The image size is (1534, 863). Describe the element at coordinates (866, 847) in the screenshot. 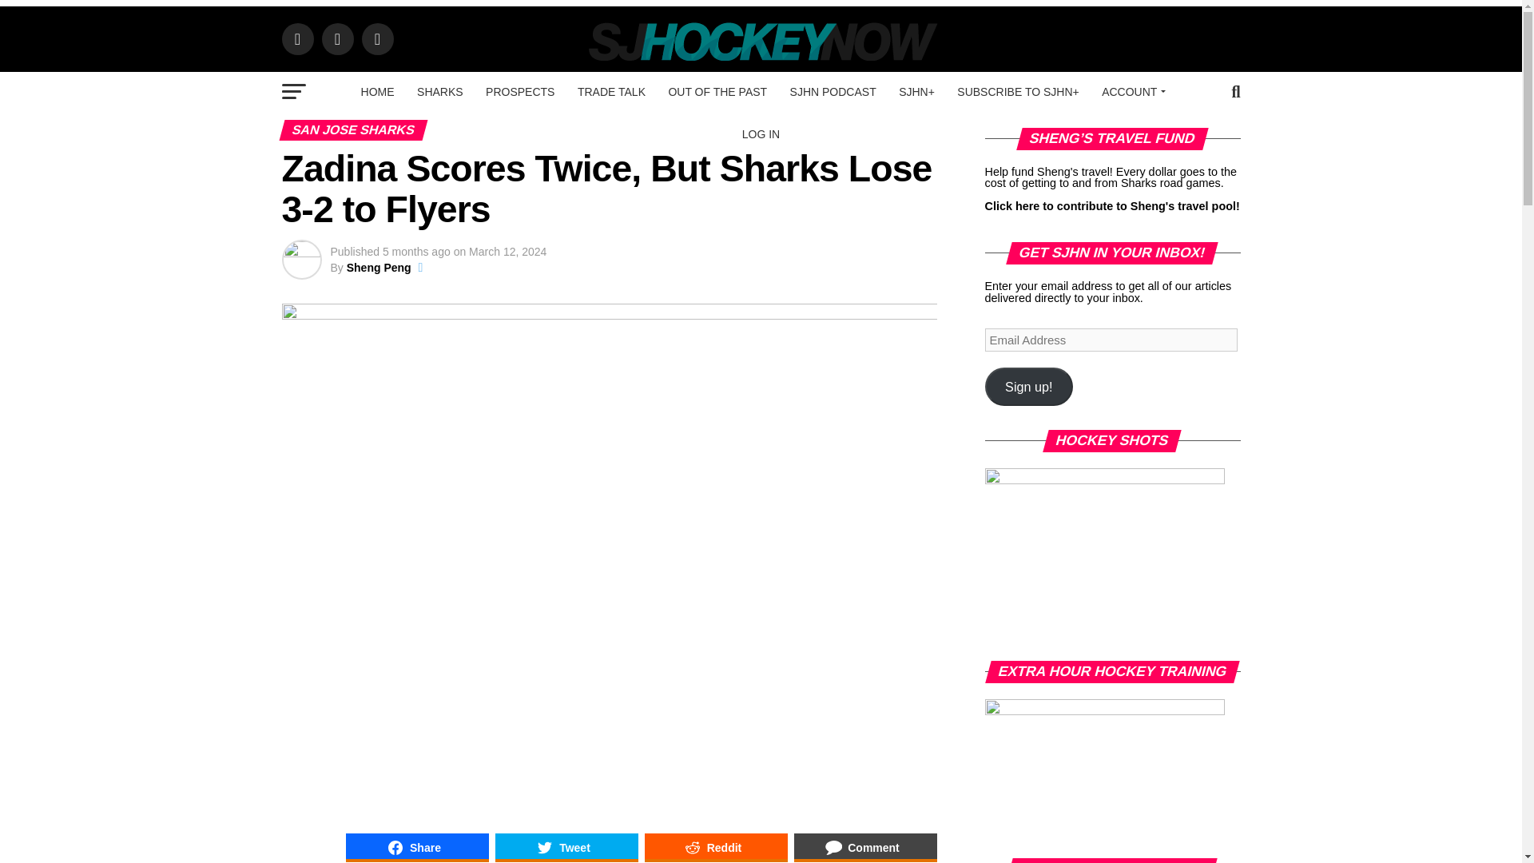

I see `Share on Comment` at that location.